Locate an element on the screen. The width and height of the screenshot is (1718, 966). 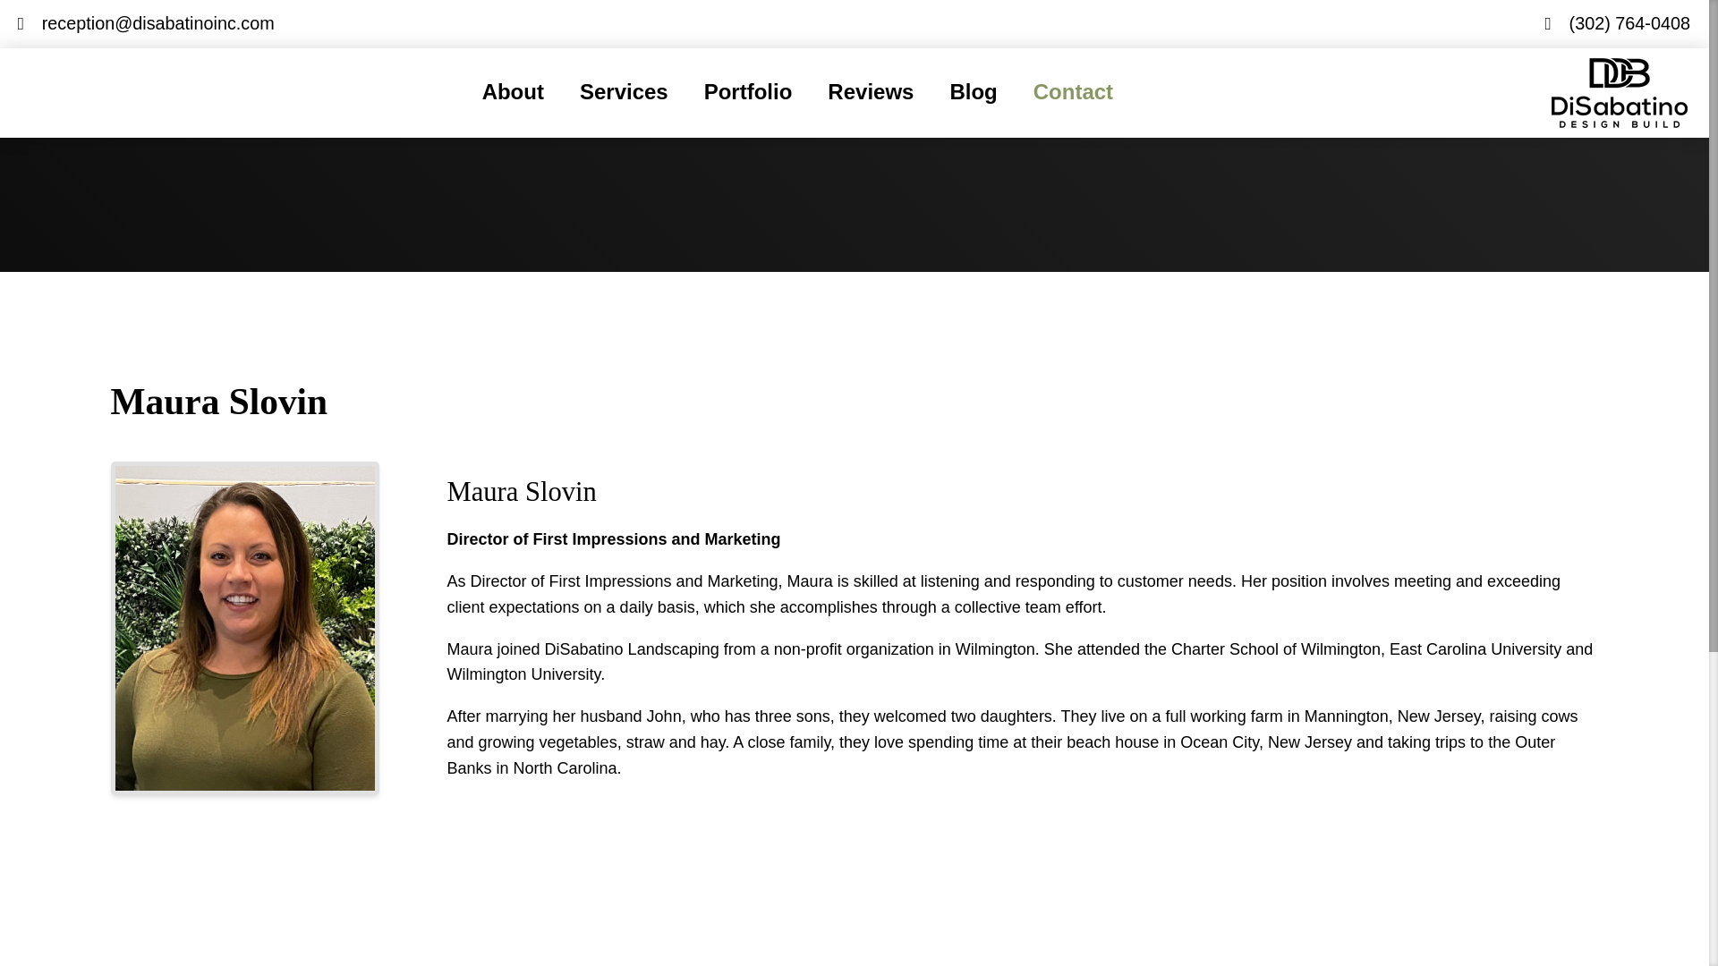
Reviews is located at coordinates (870, 92).